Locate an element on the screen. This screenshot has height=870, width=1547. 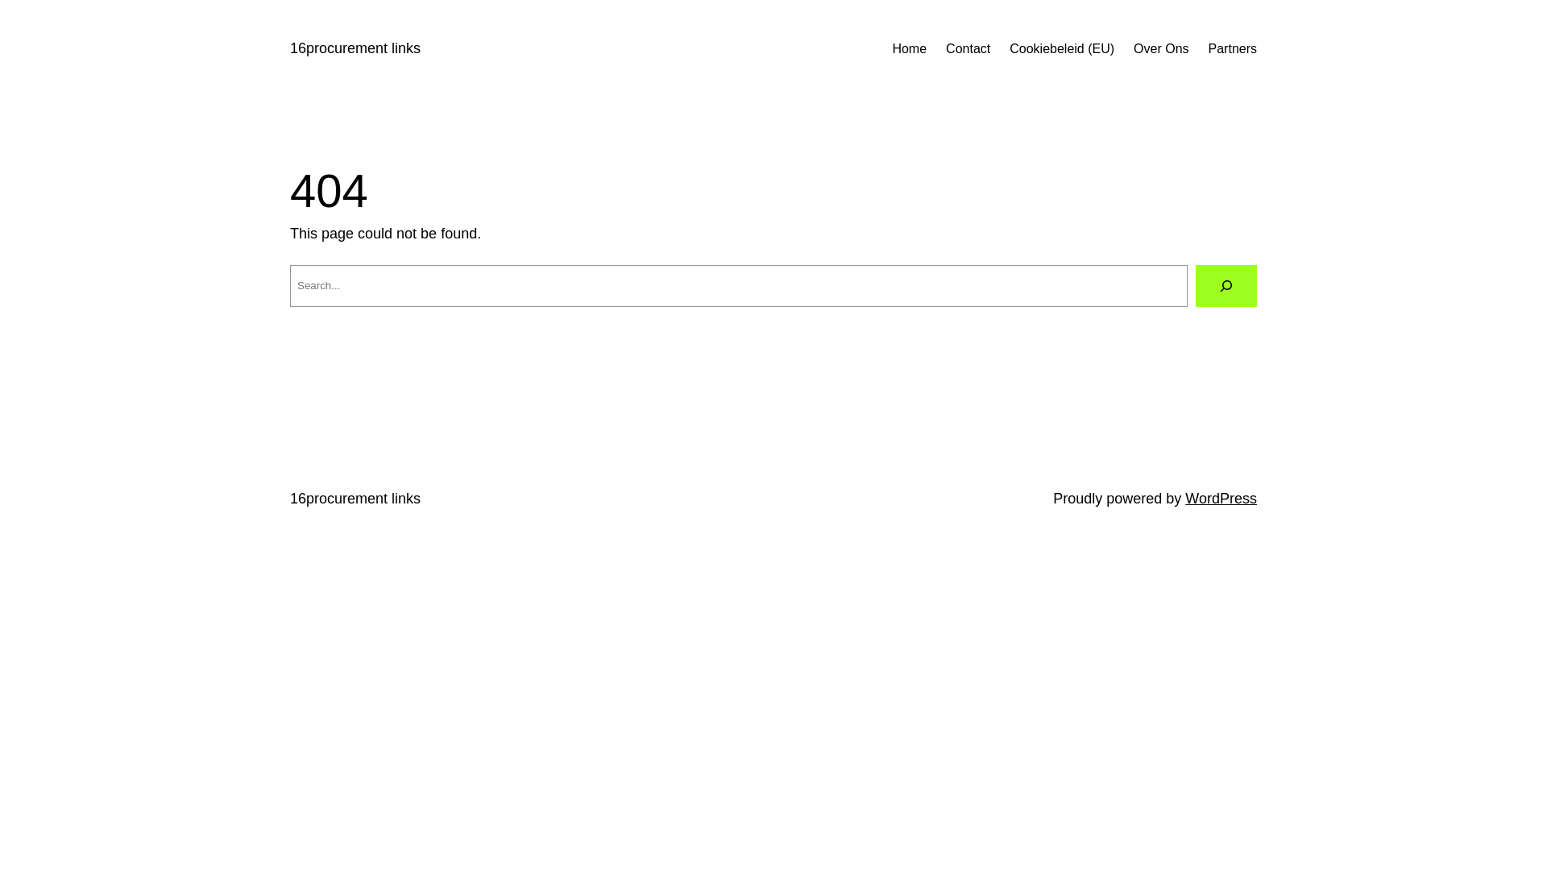
16procurement links is located at coordinates (355, 48).